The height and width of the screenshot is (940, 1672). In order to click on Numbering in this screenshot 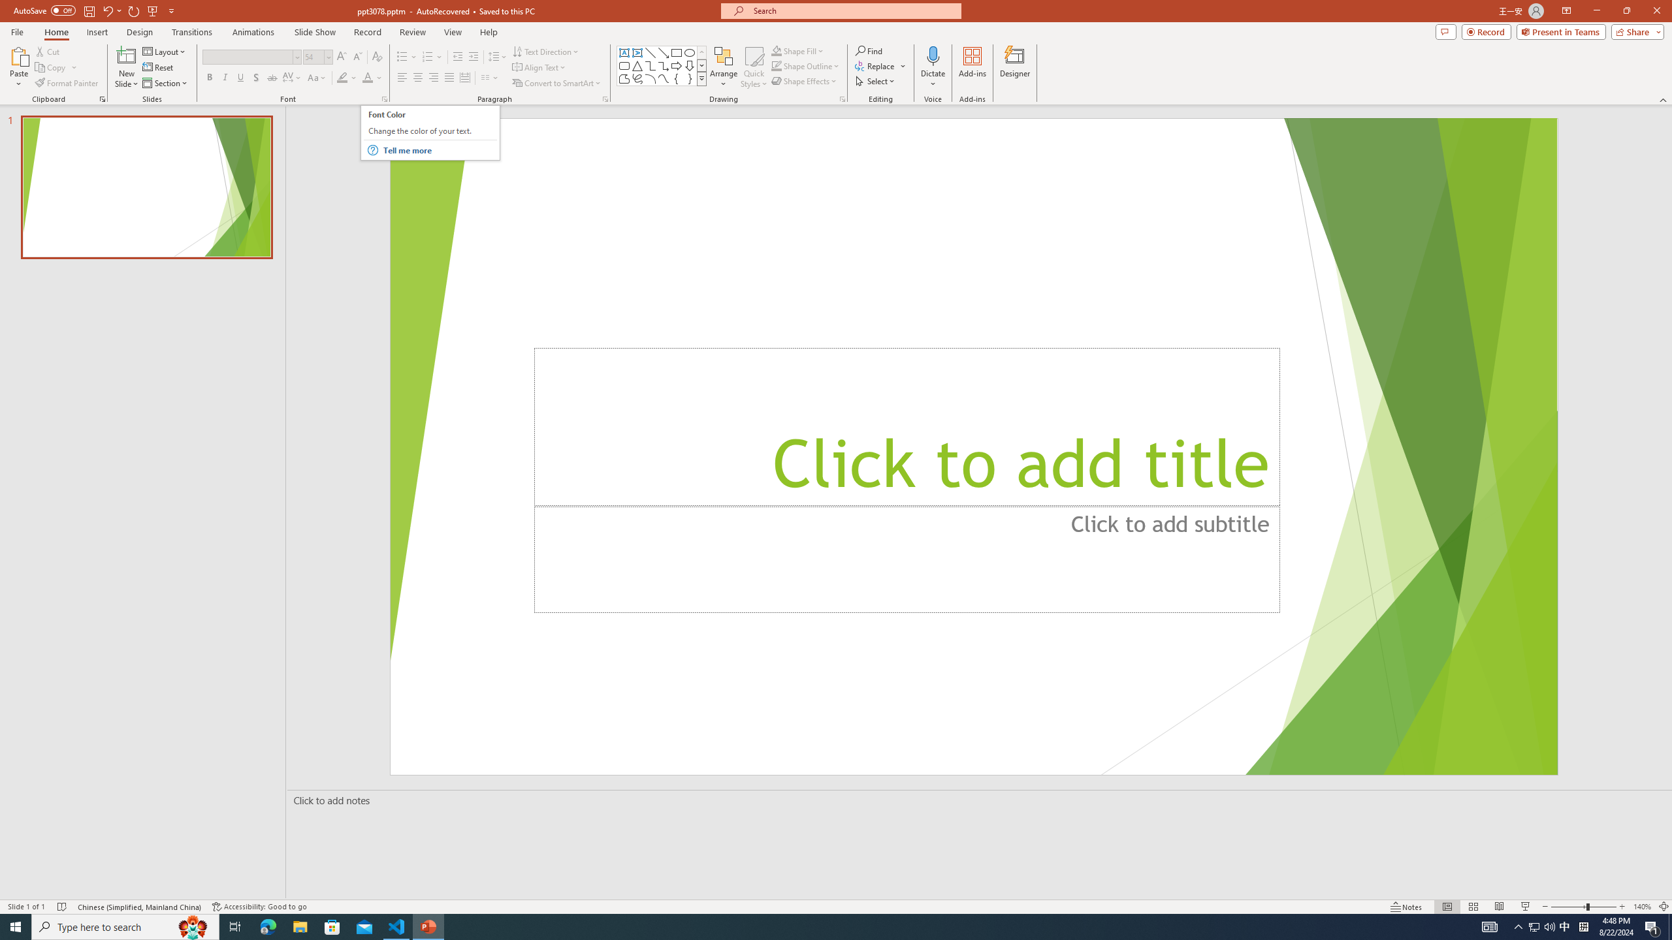, I will do `click(428, 57)`.